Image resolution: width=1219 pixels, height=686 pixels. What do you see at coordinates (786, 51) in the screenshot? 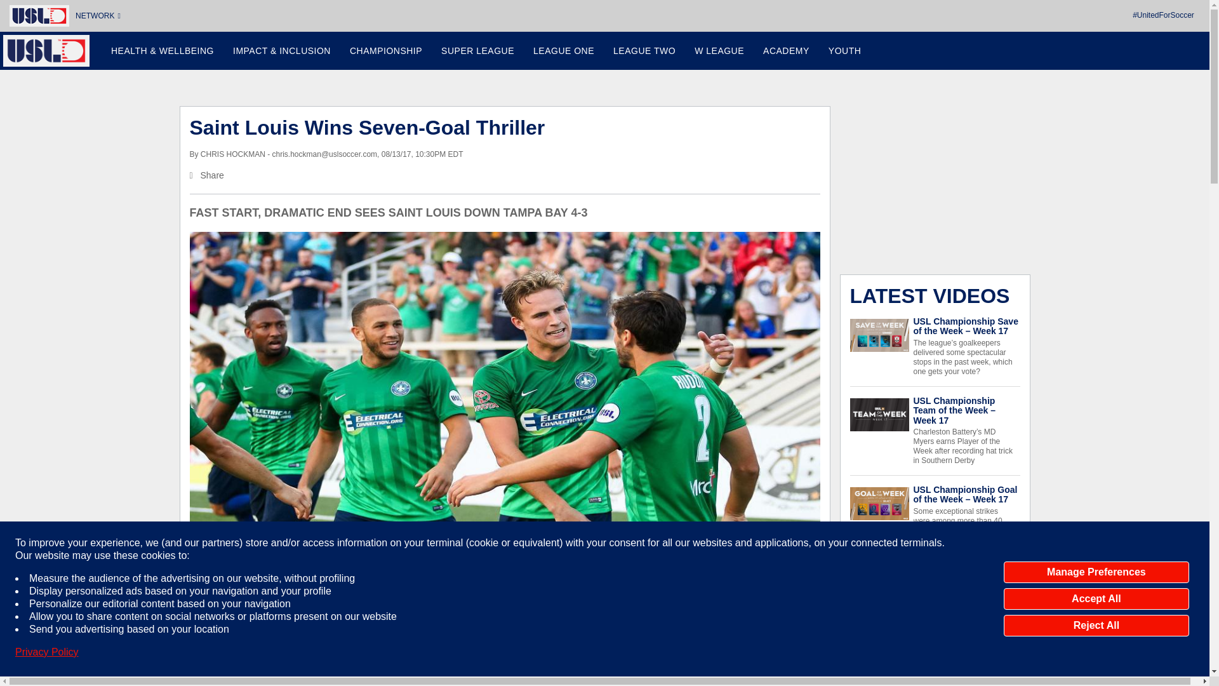
I see `click to go to 'USL Academy'` at bounding box center [786, 51].